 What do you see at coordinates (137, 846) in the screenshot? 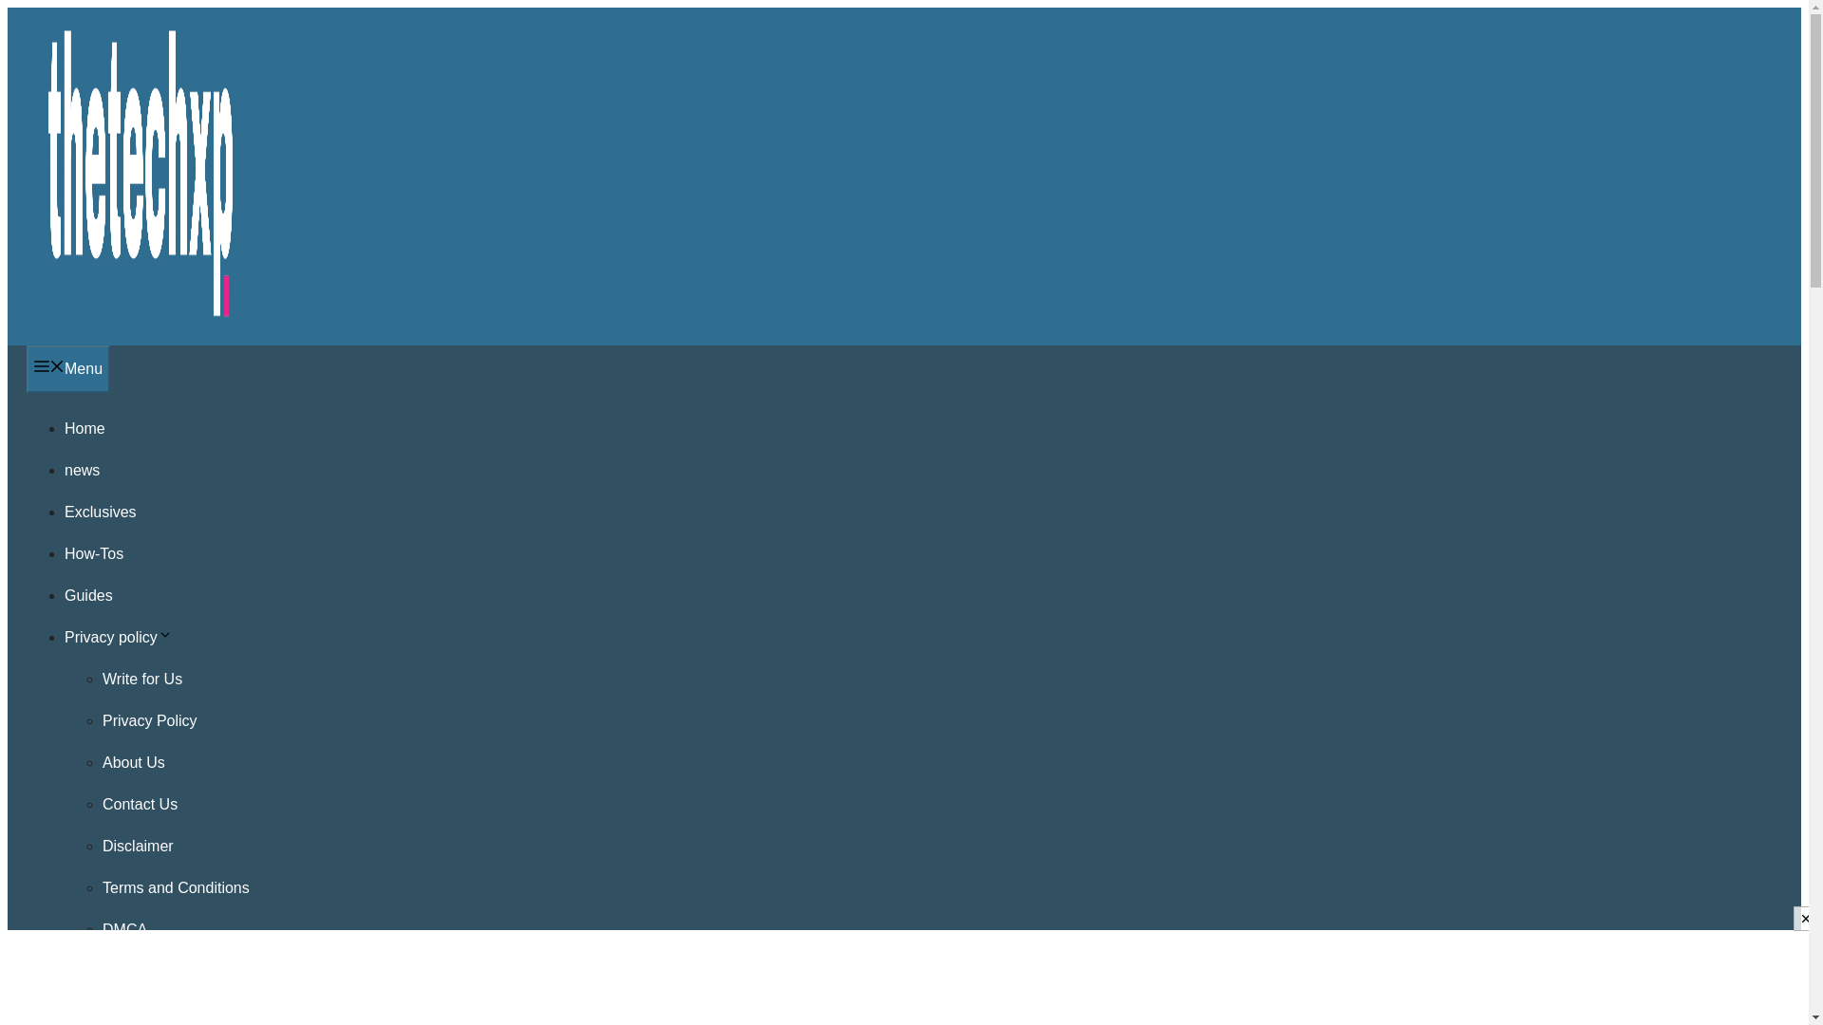
I see `Disclaimer` at bounding box center [137, 846].